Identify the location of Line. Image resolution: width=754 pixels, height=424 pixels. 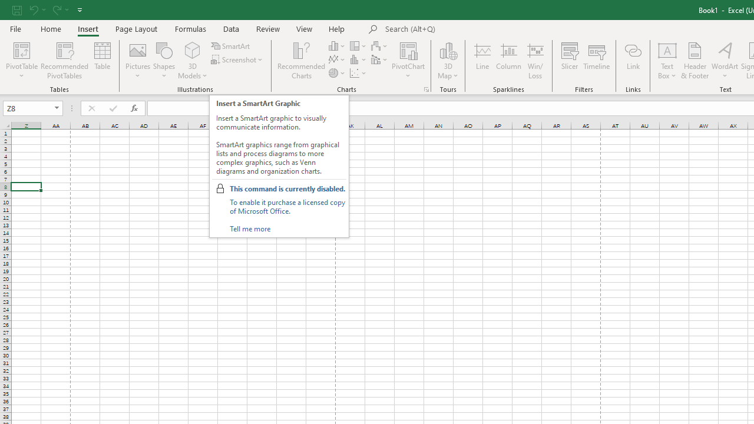
(482, 60).